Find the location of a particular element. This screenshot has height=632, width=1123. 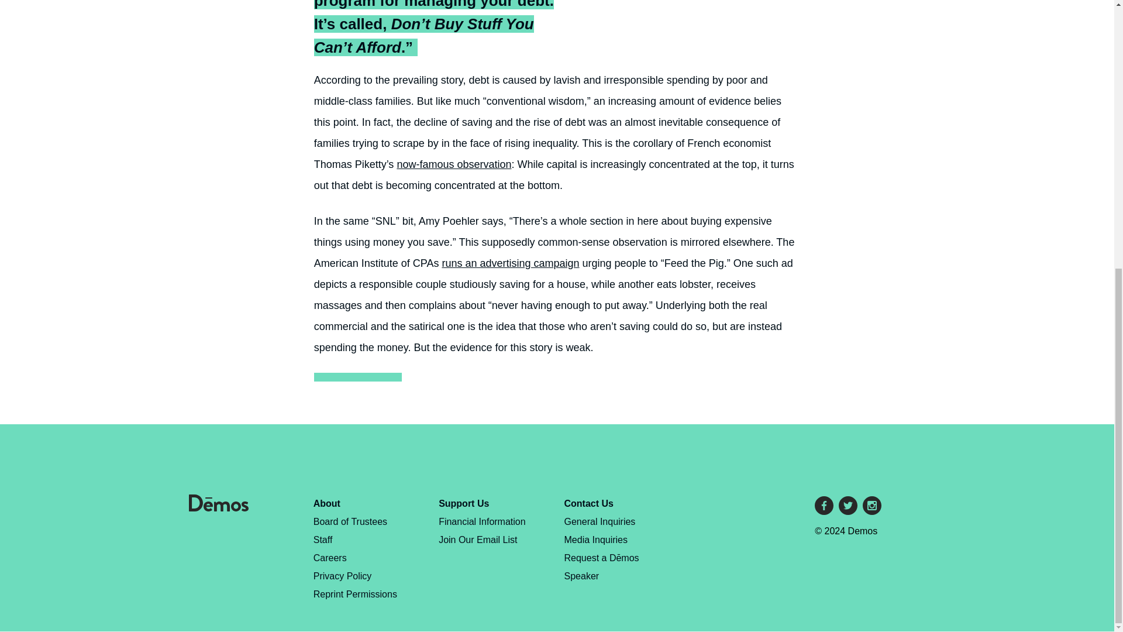

Support Us is located at coordinates (463, 503).